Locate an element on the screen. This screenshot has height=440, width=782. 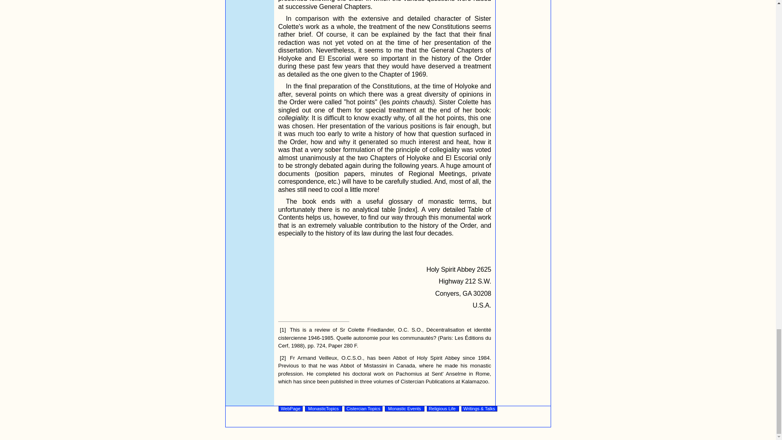
WebPage is located at coordinates (290, 408).